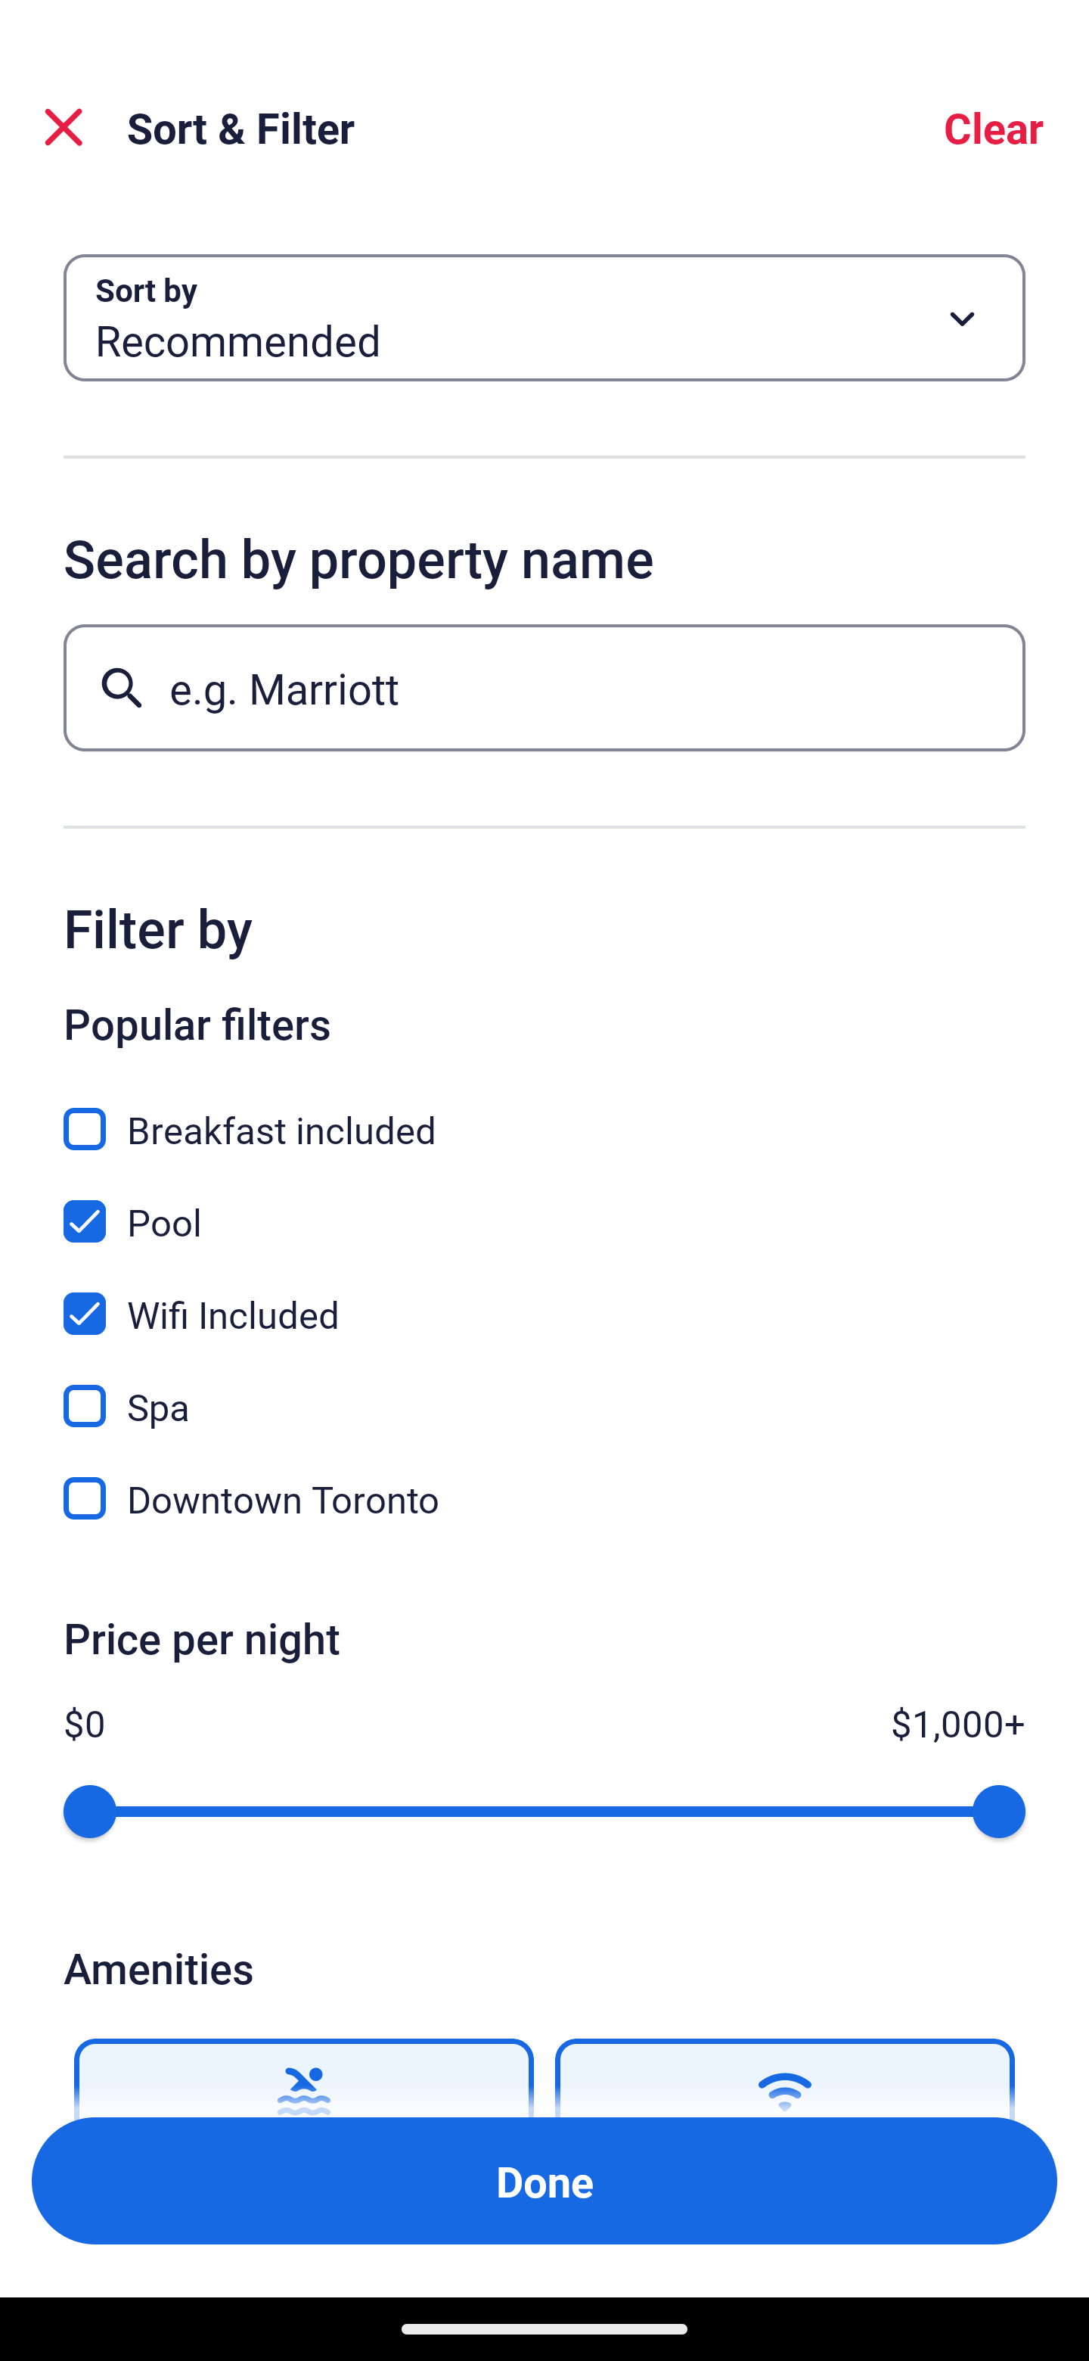 Image resolution: width=1089 pixels, height=2361 pixels. Describe the element at coordinates (64, 127) in the screenshot. I see `Close Sort and Filter` at that location.